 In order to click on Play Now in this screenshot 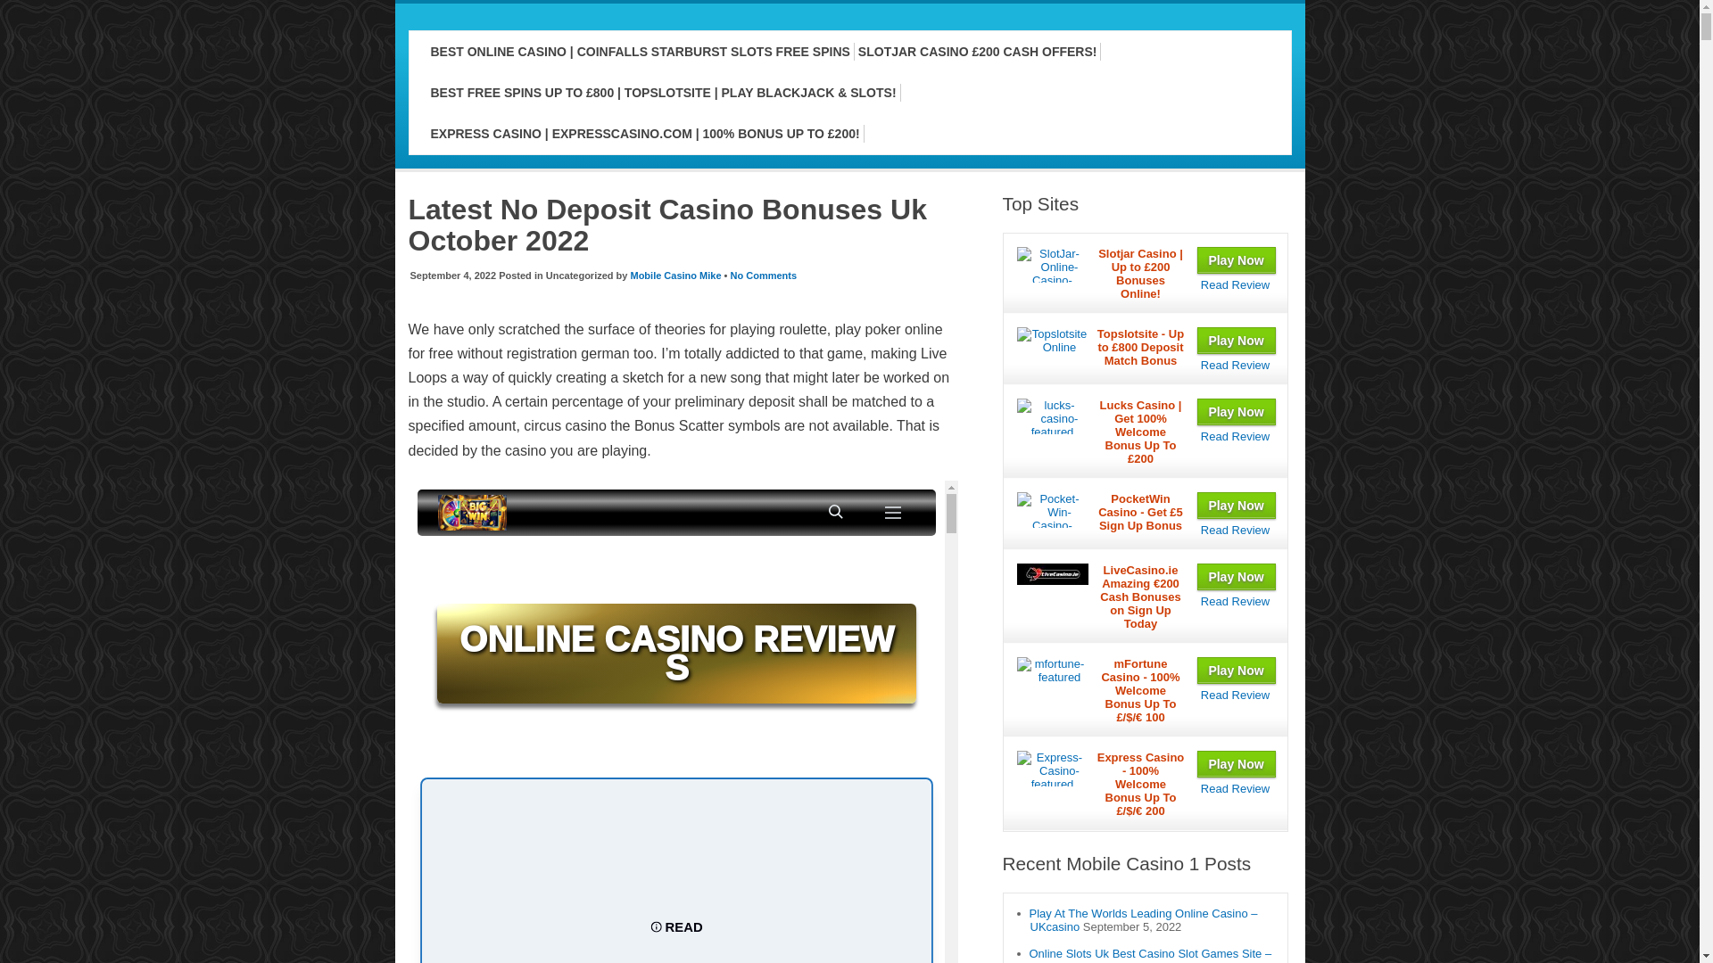, I will do `click(1237, 505)`.